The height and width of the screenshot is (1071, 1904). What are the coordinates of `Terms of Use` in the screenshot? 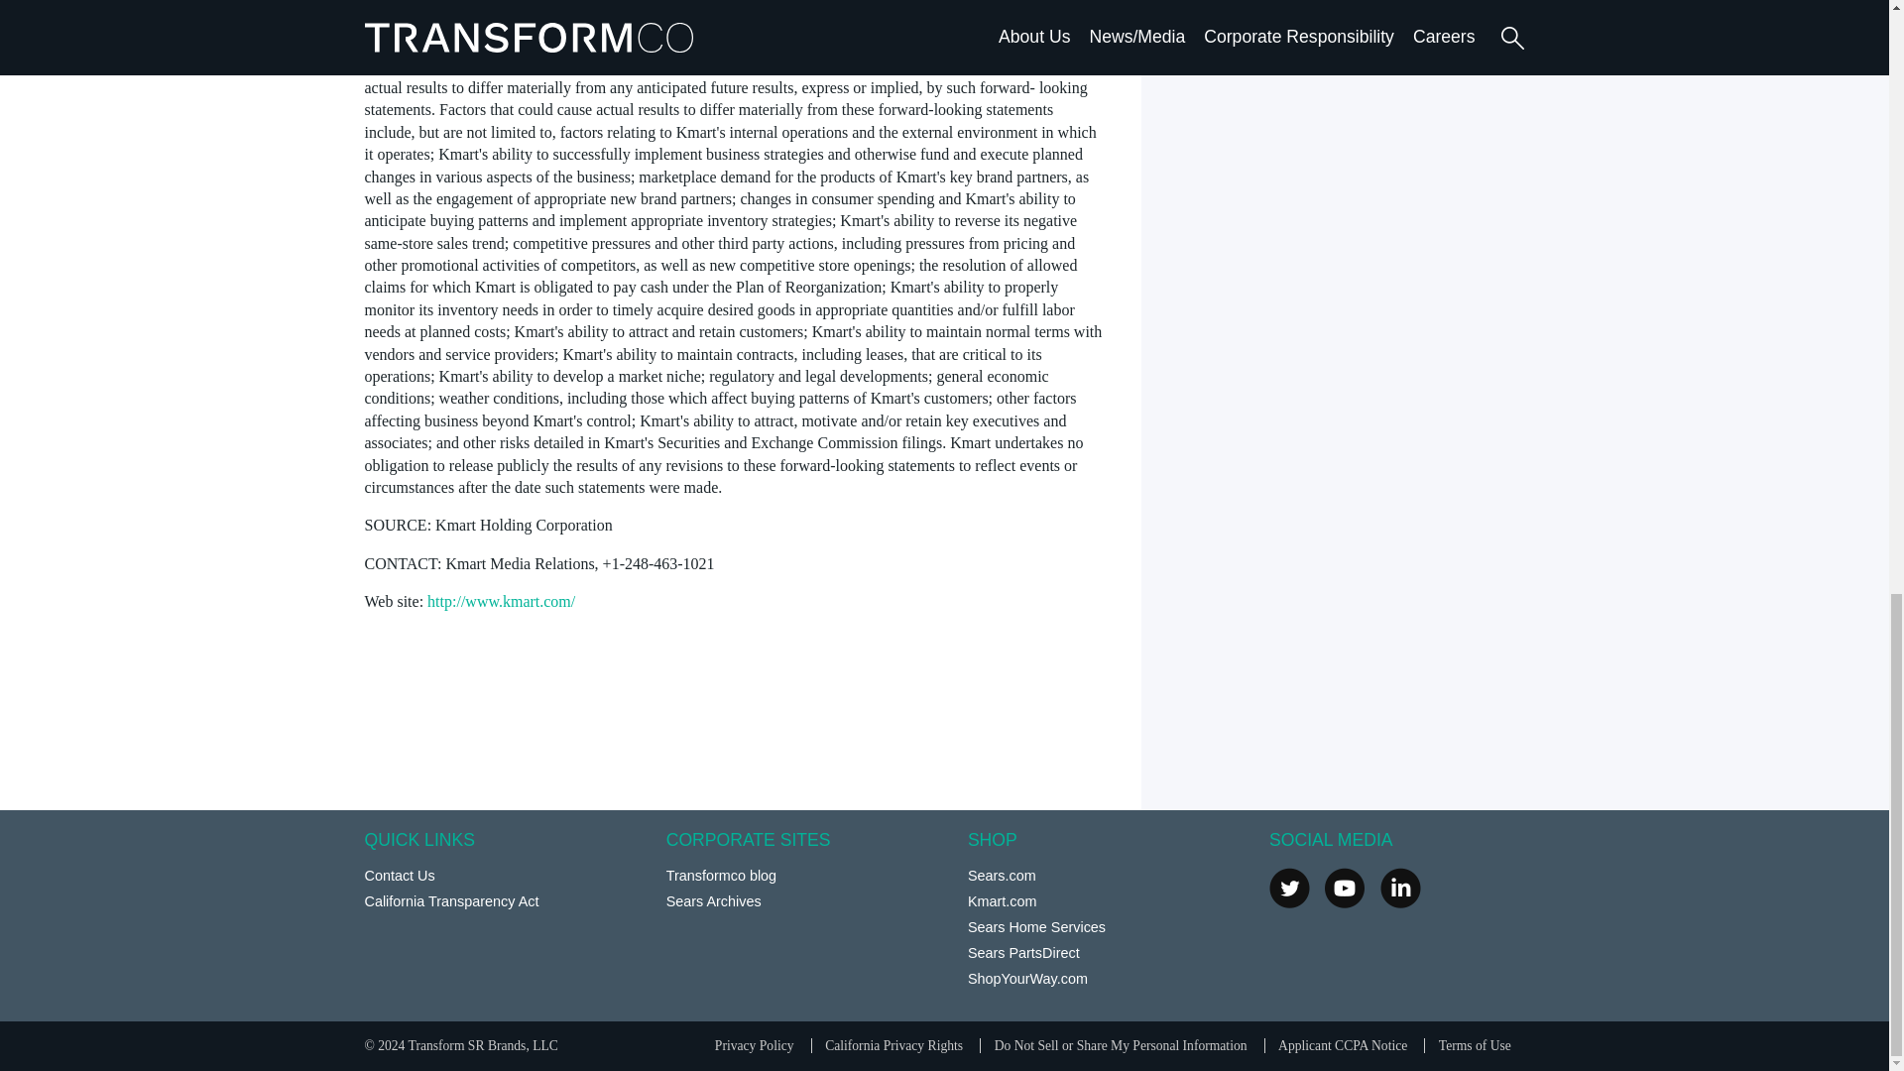 It's located at (1476, 1045).